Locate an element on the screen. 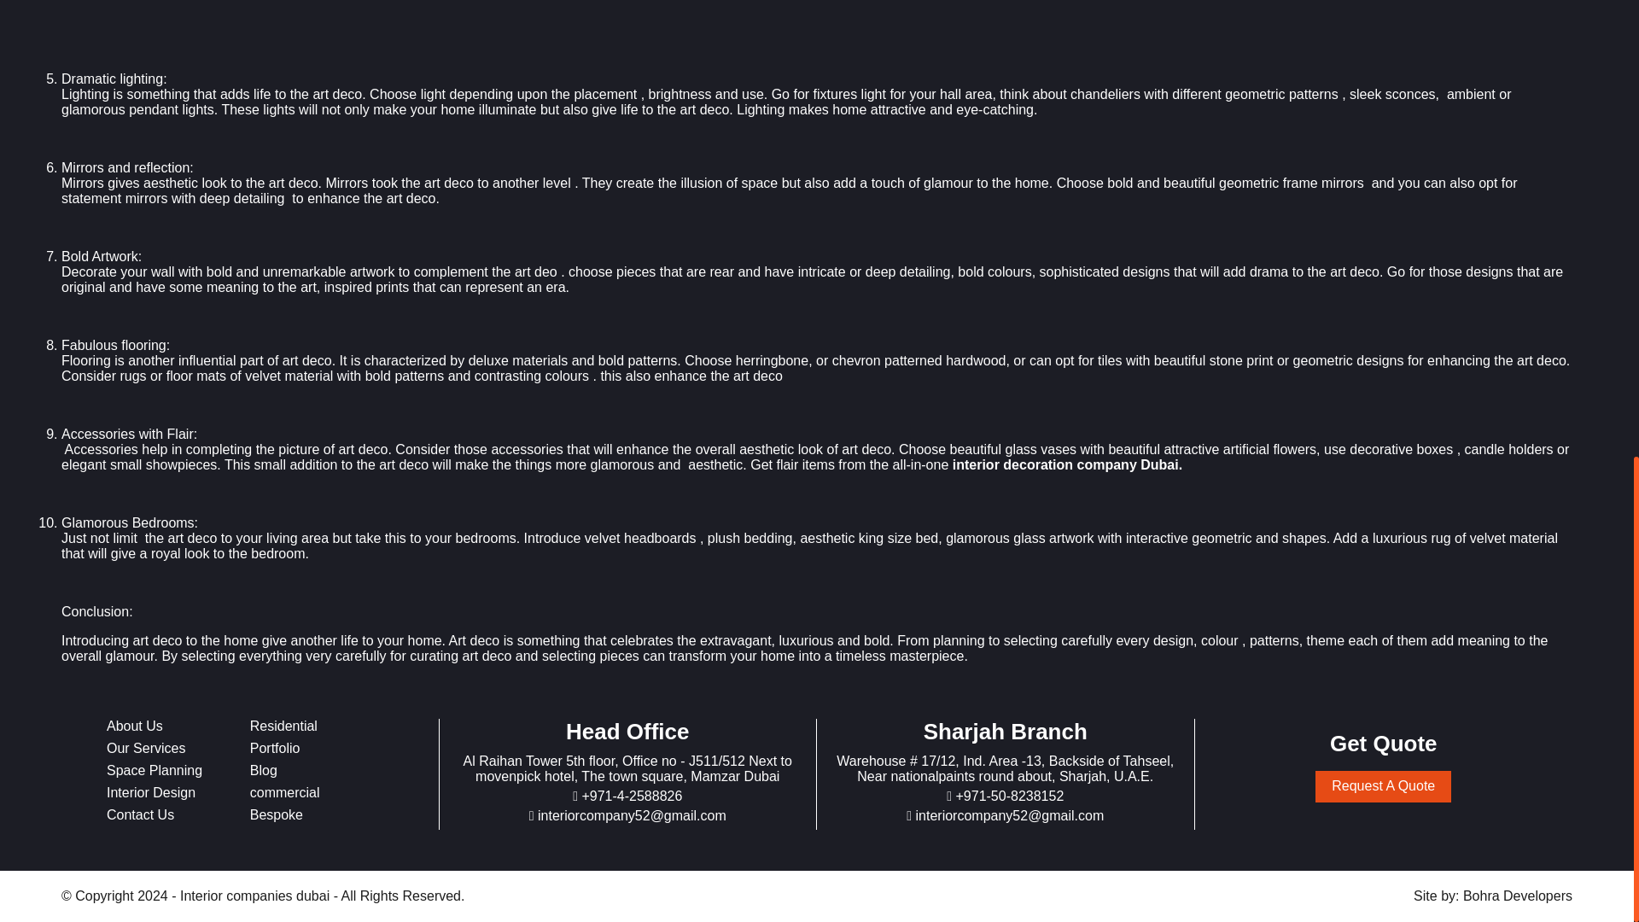 The image size is (1639, 922). Portfolio is located at coordinates (275, 748).